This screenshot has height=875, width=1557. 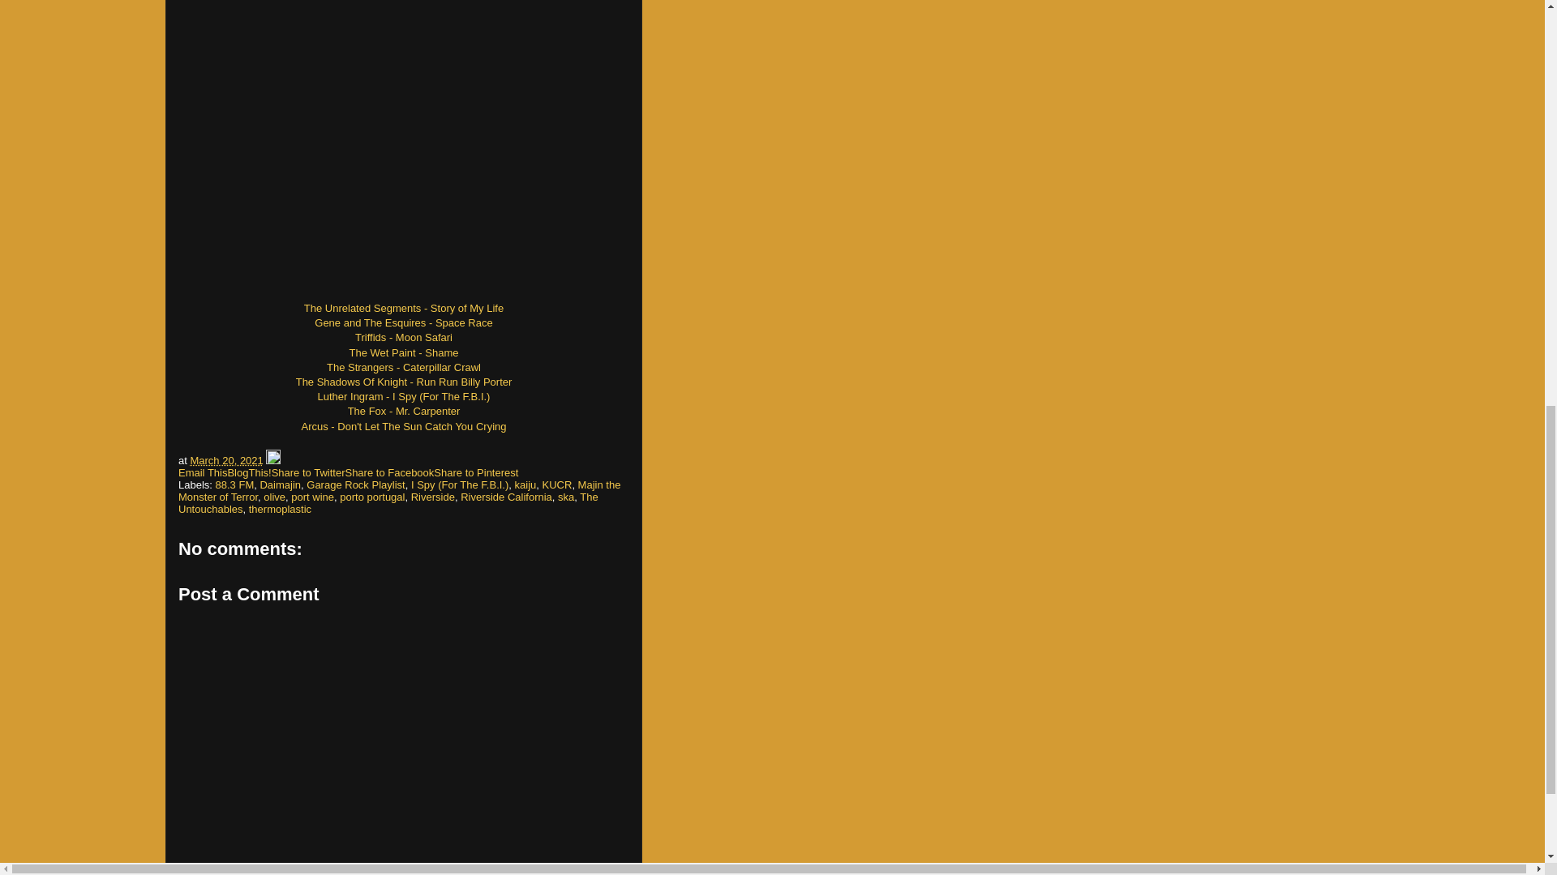 What do you see at coordinates (476, 472) in the screenshot?
I see `Share to Pinterest` at bounding box center [476, 472].